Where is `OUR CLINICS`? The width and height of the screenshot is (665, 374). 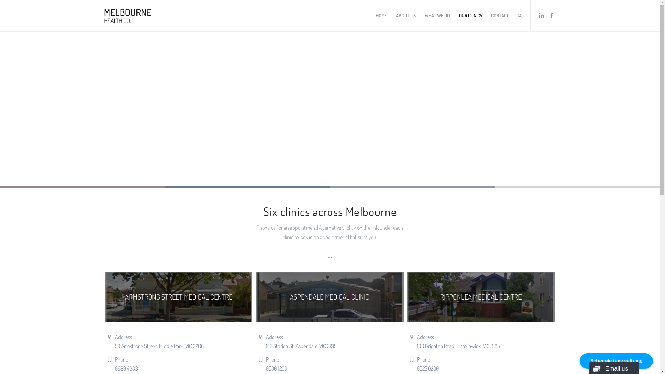 OUR CLINICS is located at coordinates (470, 16).